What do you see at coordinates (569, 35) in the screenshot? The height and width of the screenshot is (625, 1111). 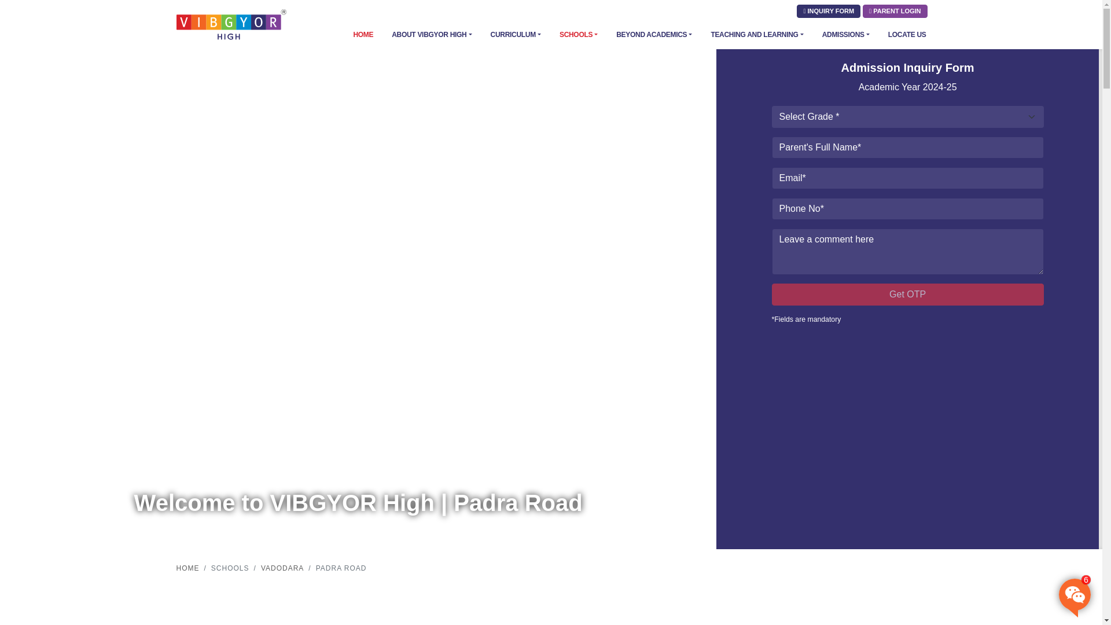 I see `SCHOOLS` at bounding box center [569, 35].